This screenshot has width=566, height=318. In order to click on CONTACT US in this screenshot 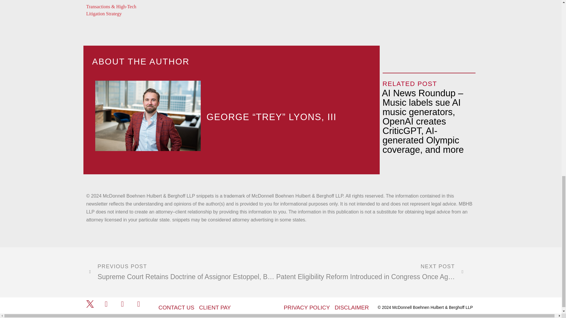, I will do `click(176, 307)`.